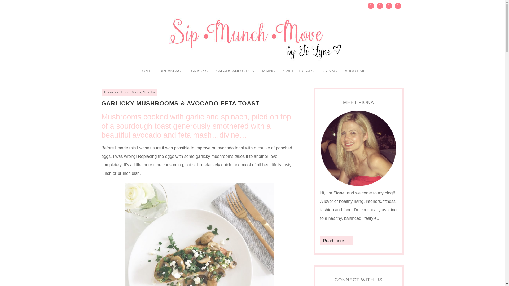  I want to click on Mains, so click(136, 92).